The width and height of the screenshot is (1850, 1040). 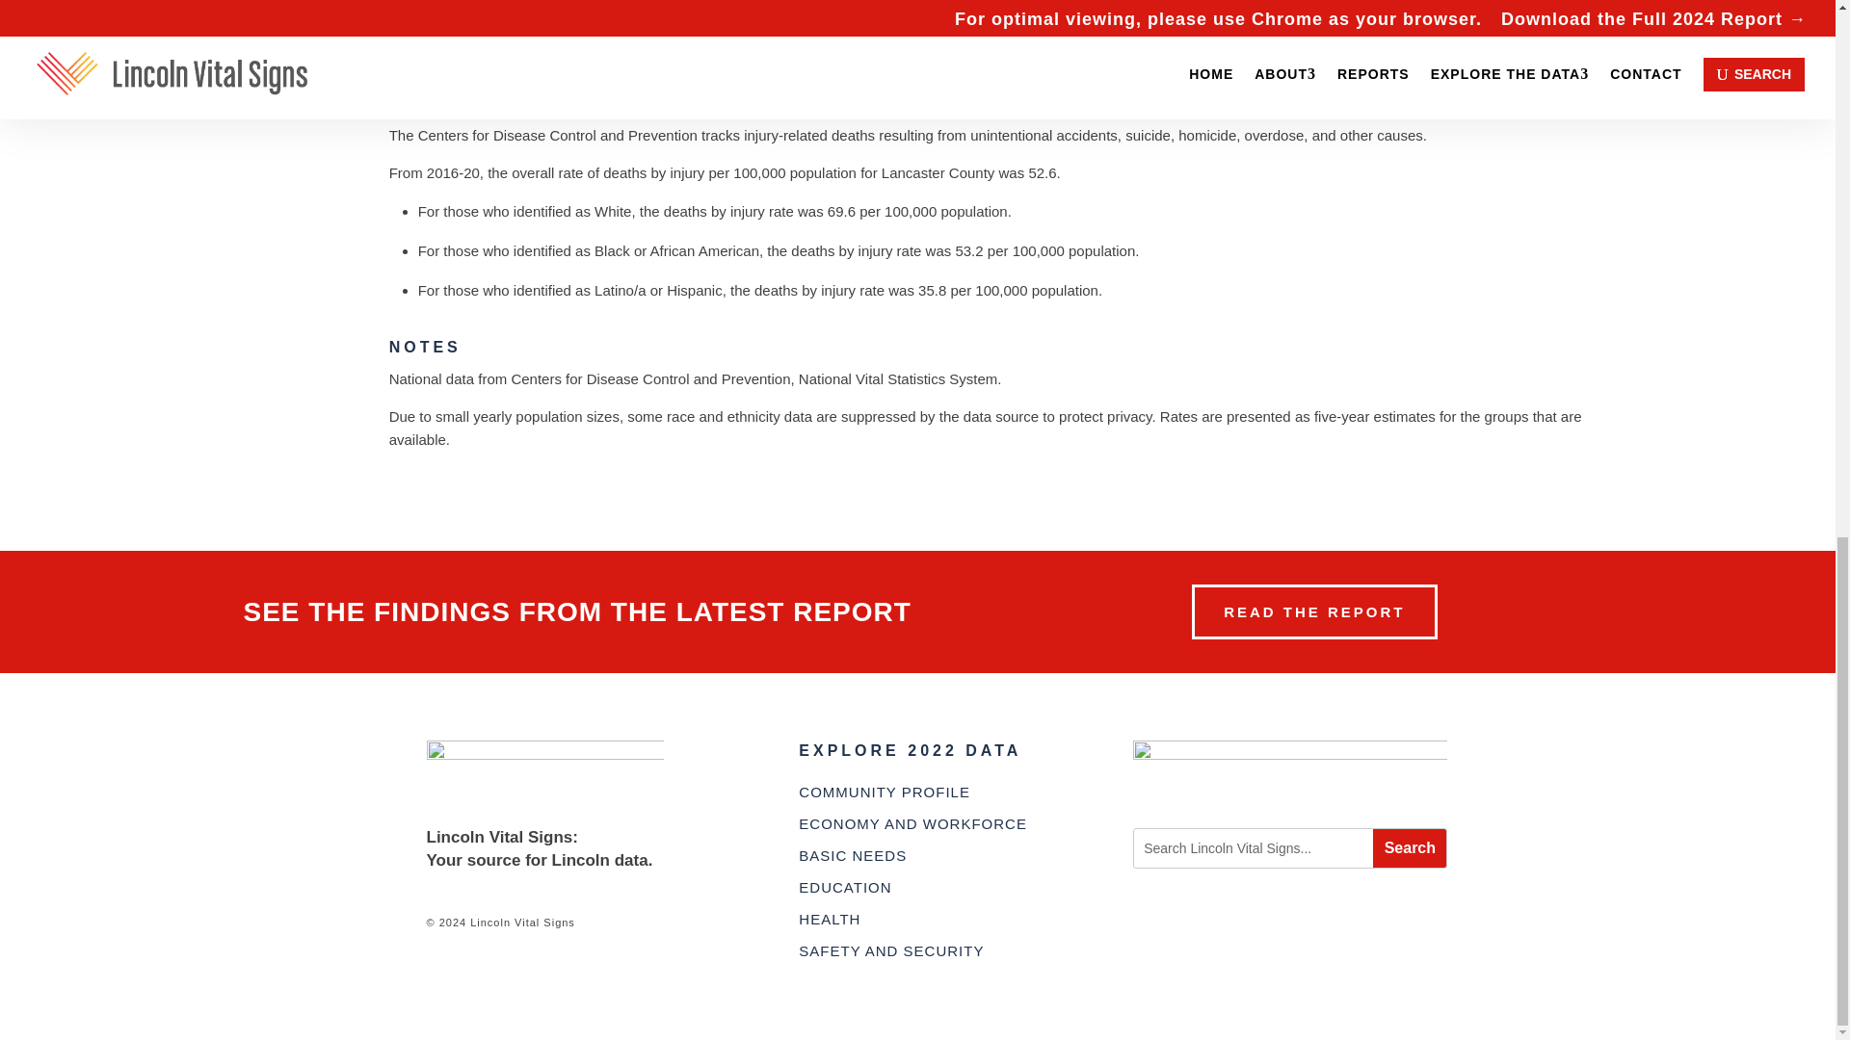 I want to click on Search, so click(x=1409, y=847).